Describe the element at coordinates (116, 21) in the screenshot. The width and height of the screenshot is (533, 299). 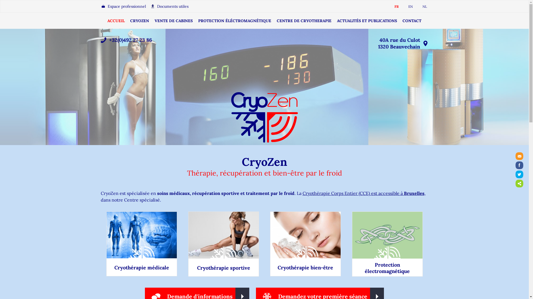
I see `ACCUEIL` at that location.